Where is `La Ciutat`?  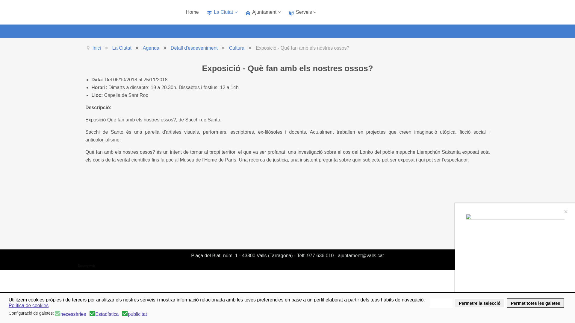
La Ciutat is located at coordinates (222, 12).